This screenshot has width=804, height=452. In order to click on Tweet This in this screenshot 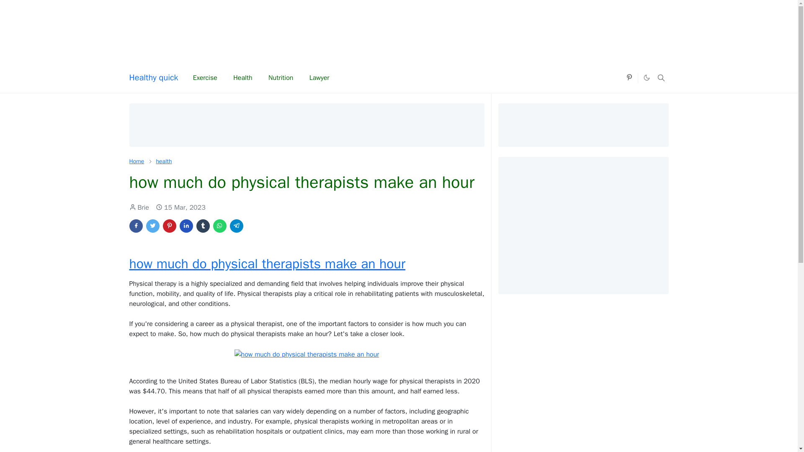, I will do `click(152, 226)`.